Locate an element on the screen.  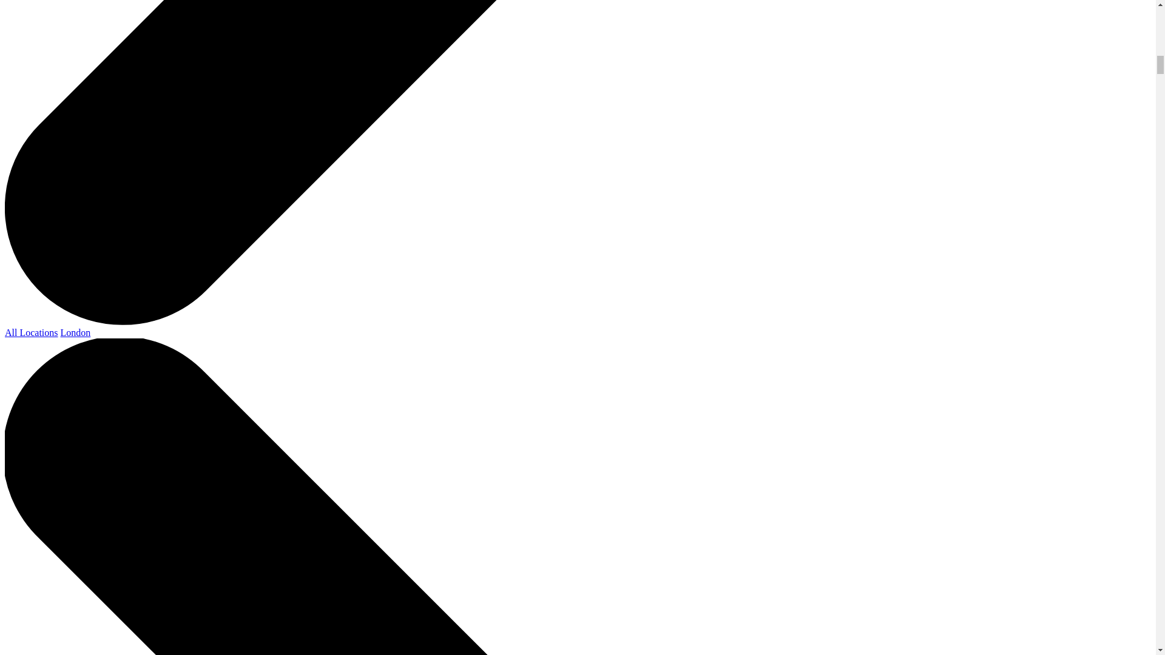
All Locations is located at coordinates (32, 332).